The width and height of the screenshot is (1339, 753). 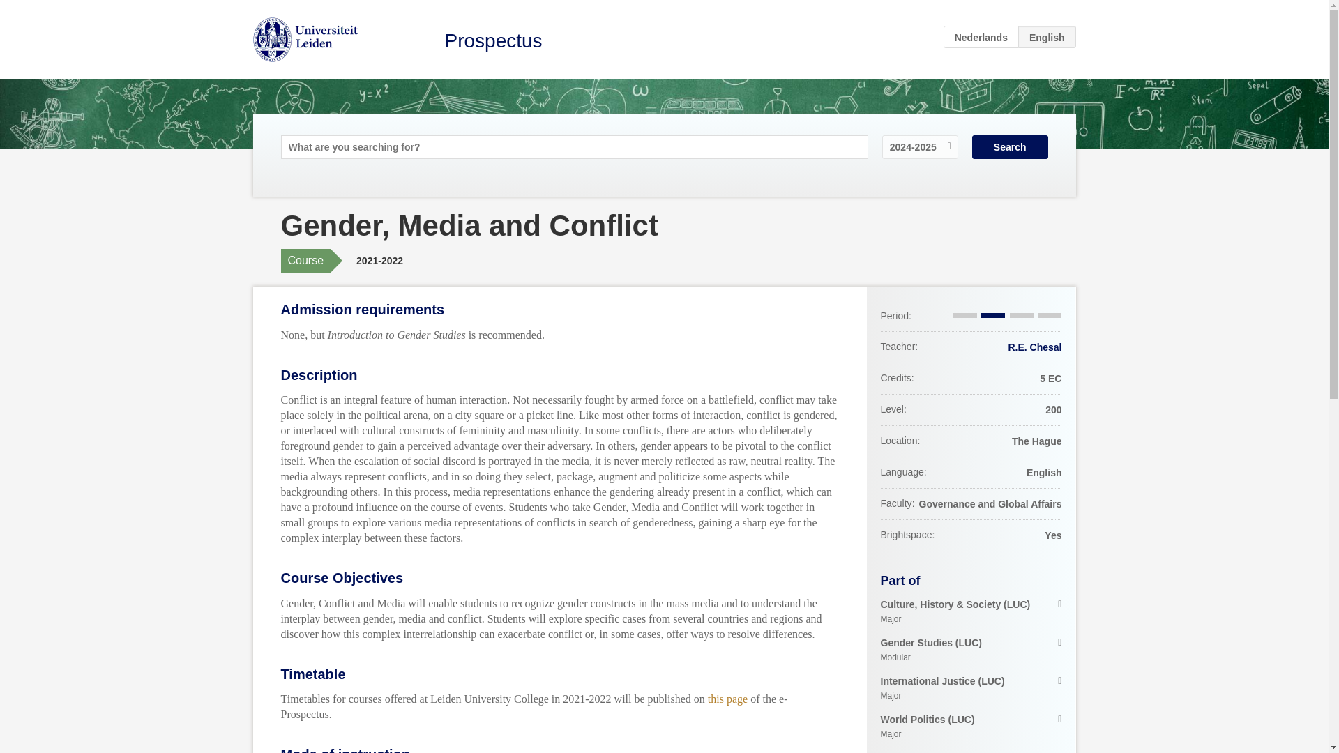 I want to click on this page, so click(x=727, y=699).